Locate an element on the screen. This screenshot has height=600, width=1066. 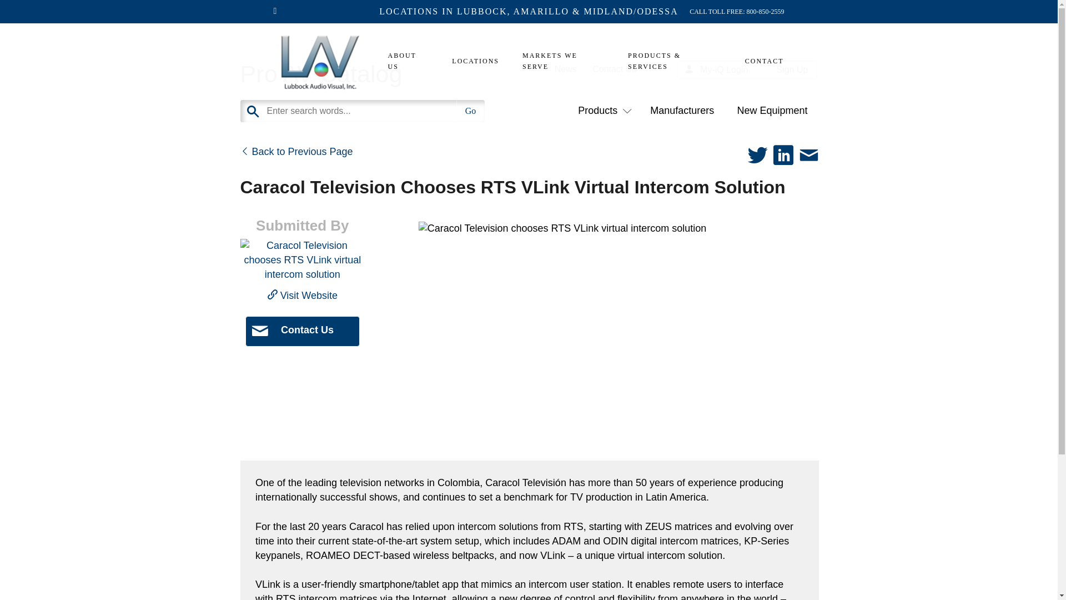
LOCATIONS is located at coordinates (475, 61).